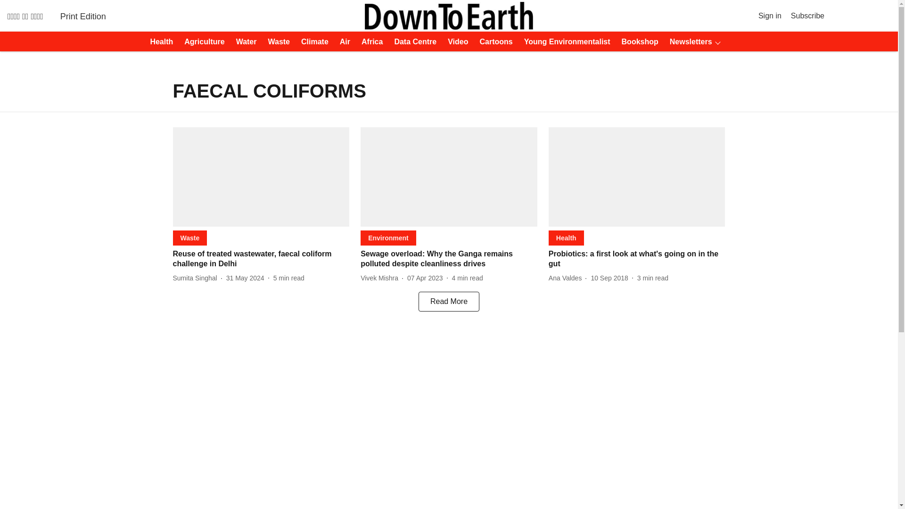 The height and width of the screenshot is (509, 905). Describe the element at coordinates (455, 42) in the screenshot. I see `Video` at that location.